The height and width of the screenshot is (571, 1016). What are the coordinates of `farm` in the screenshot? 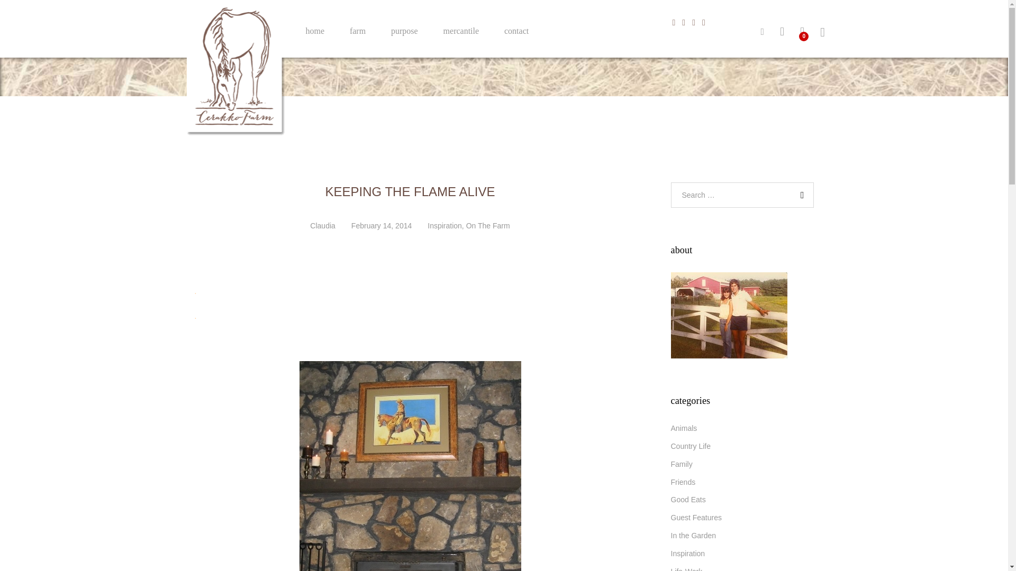 It's located at (358, 31).